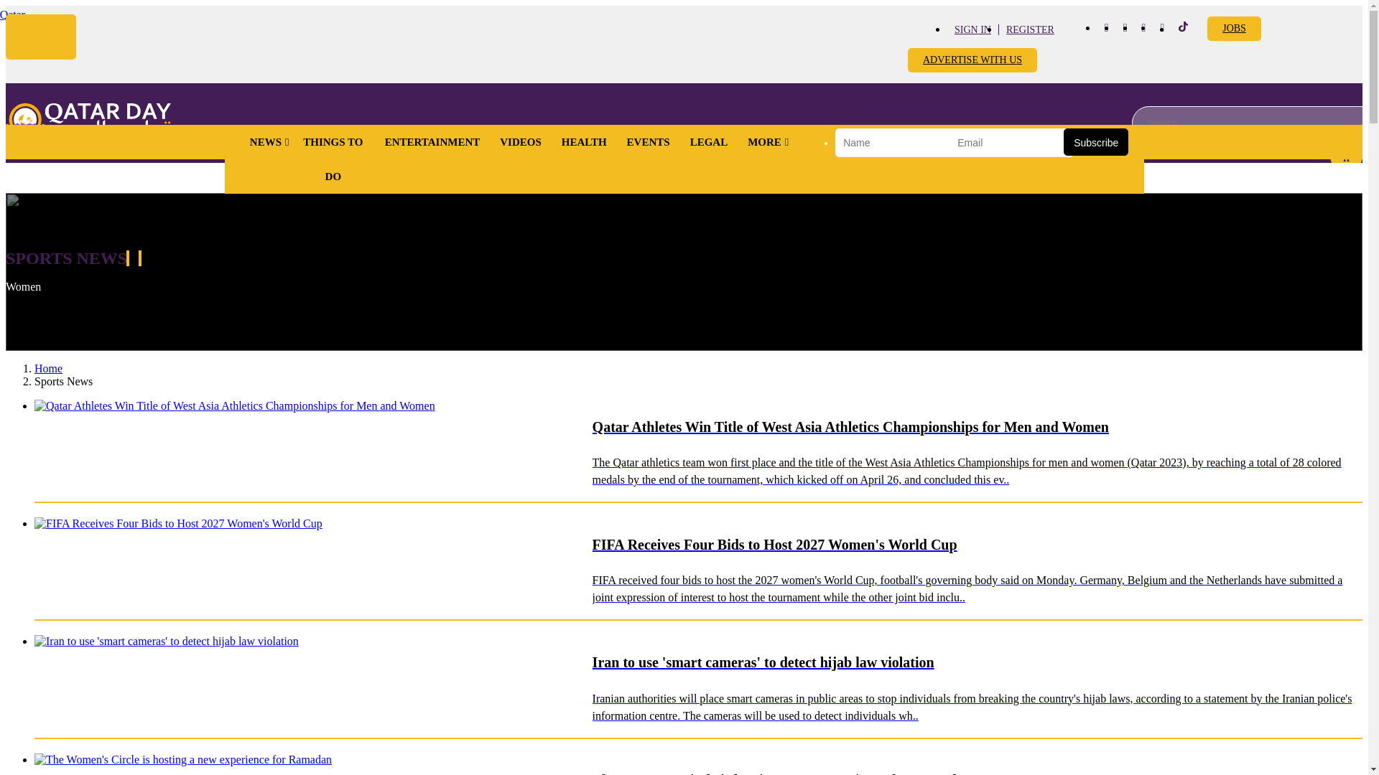 The height and width of the screenshot is (775, 1379). Describe the element at coordinates (1184, 29) in the screenshot. I see `Tiktok` at that location.